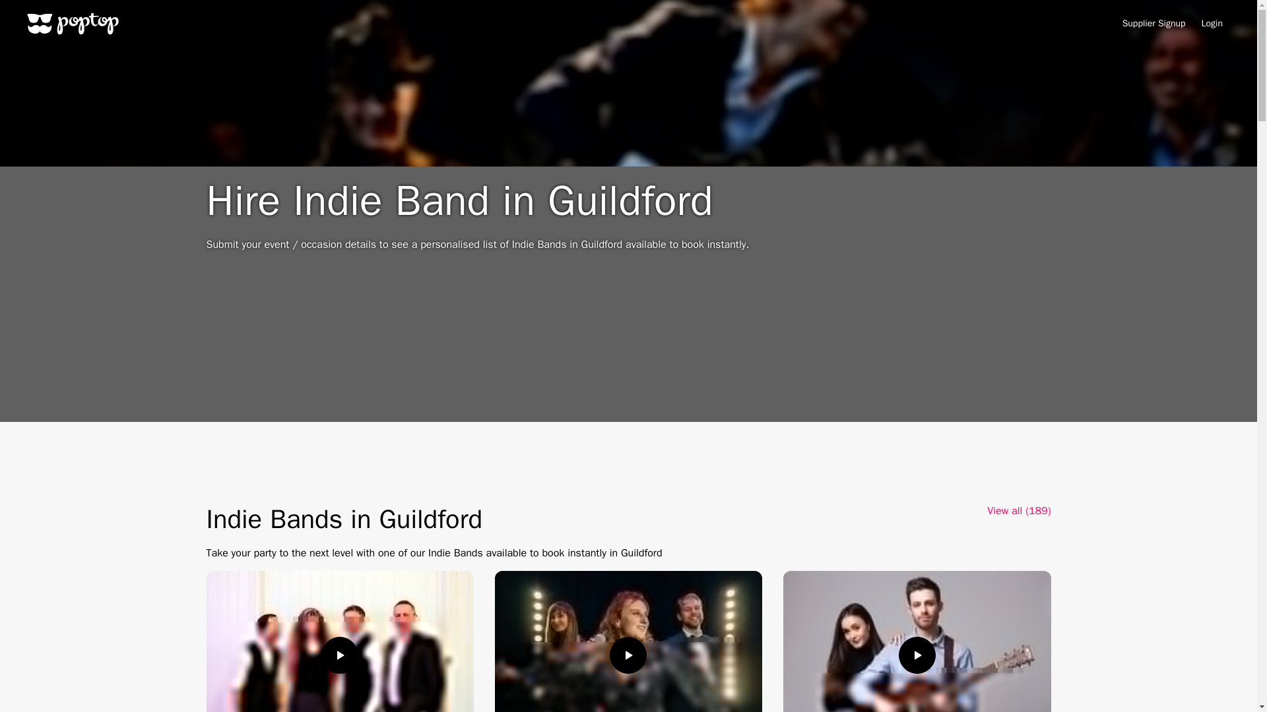 The width and height of the screenshot is (1267, 712). What do you see at coordinates (1154, 24) in the screenshot?
I see `Supplier Signup` at bounding box center [1154, 24].